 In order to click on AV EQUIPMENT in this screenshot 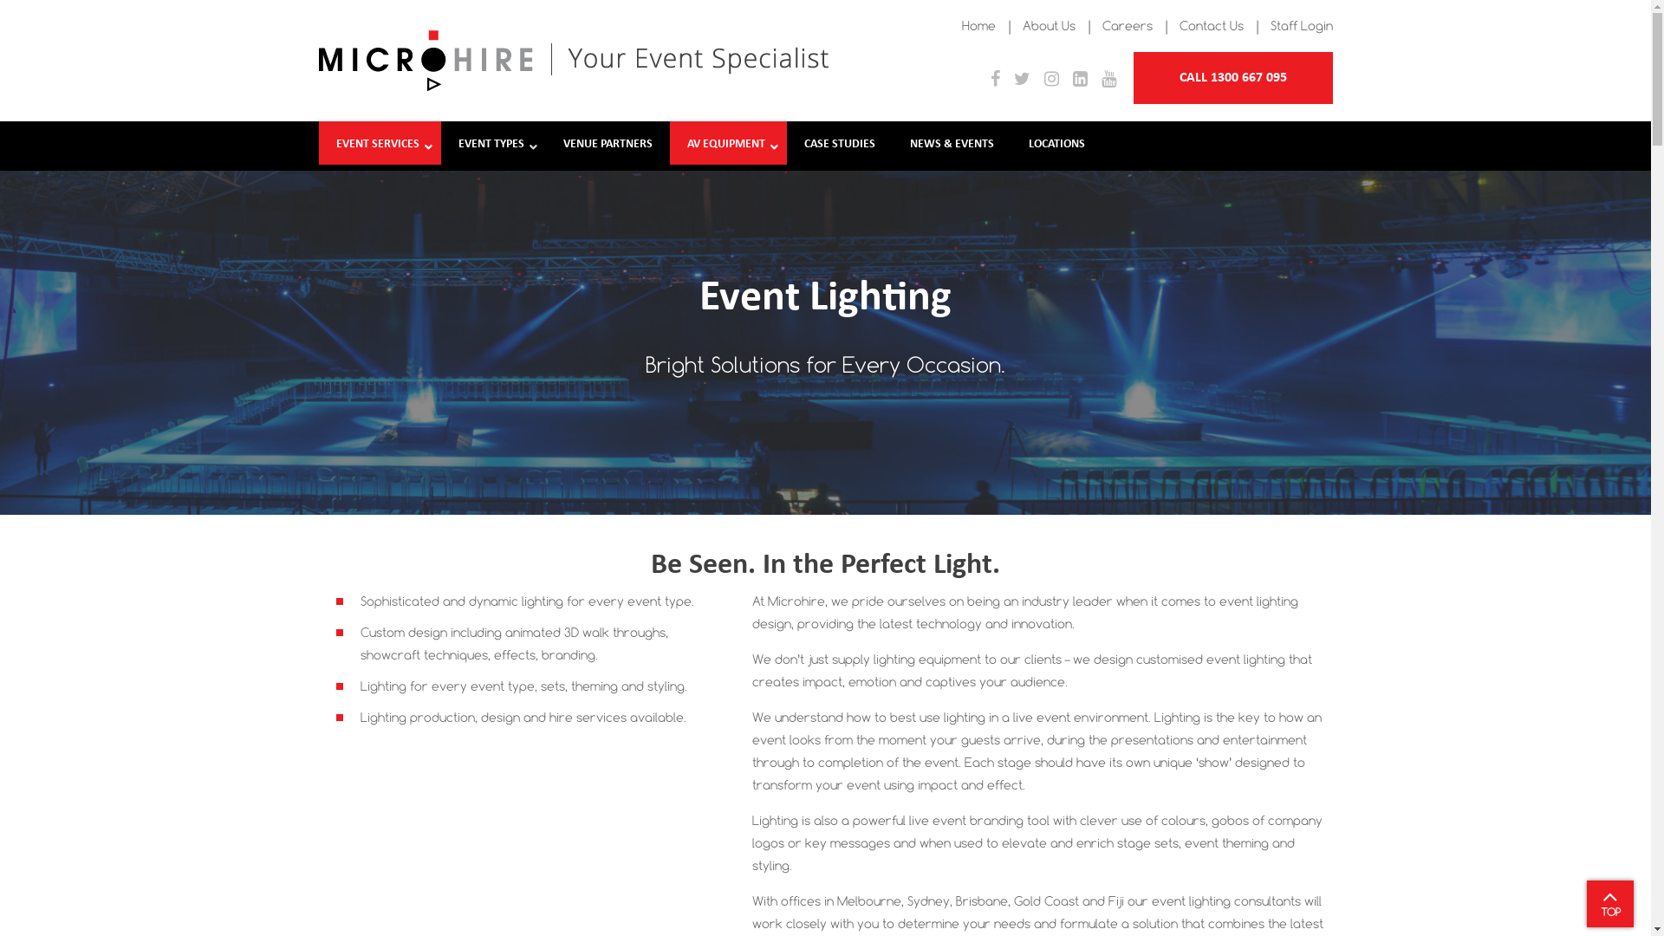, I will do `click(728, 146)`.